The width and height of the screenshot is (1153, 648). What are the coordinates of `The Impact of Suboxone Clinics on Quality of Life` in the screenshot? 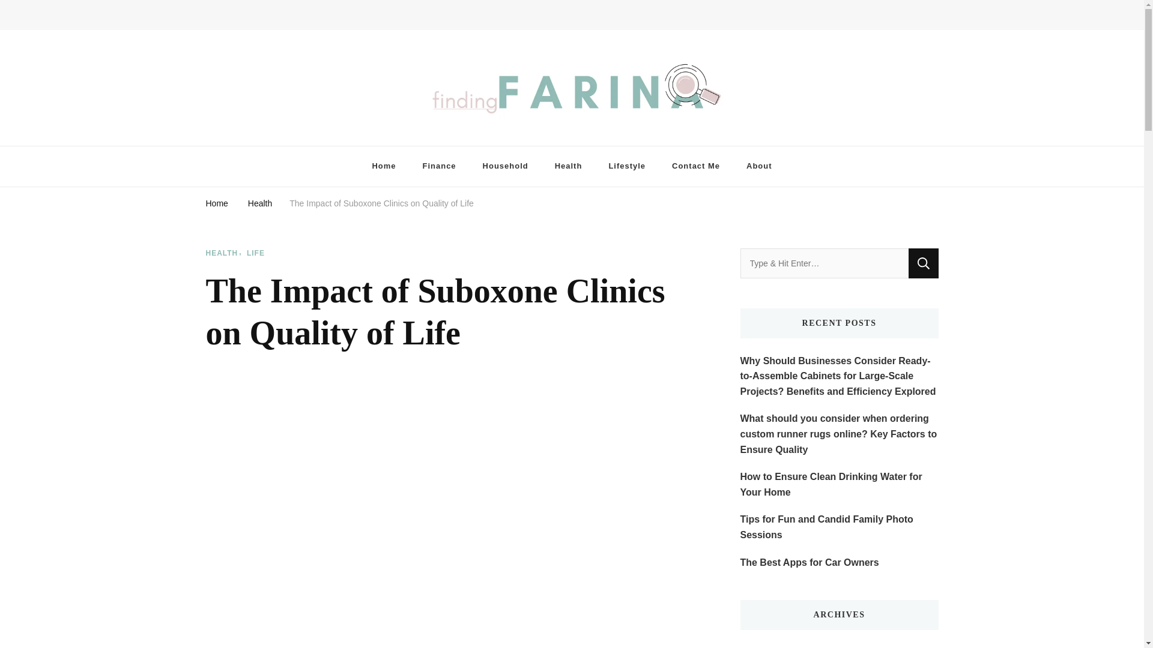 It's located at (381, 203).